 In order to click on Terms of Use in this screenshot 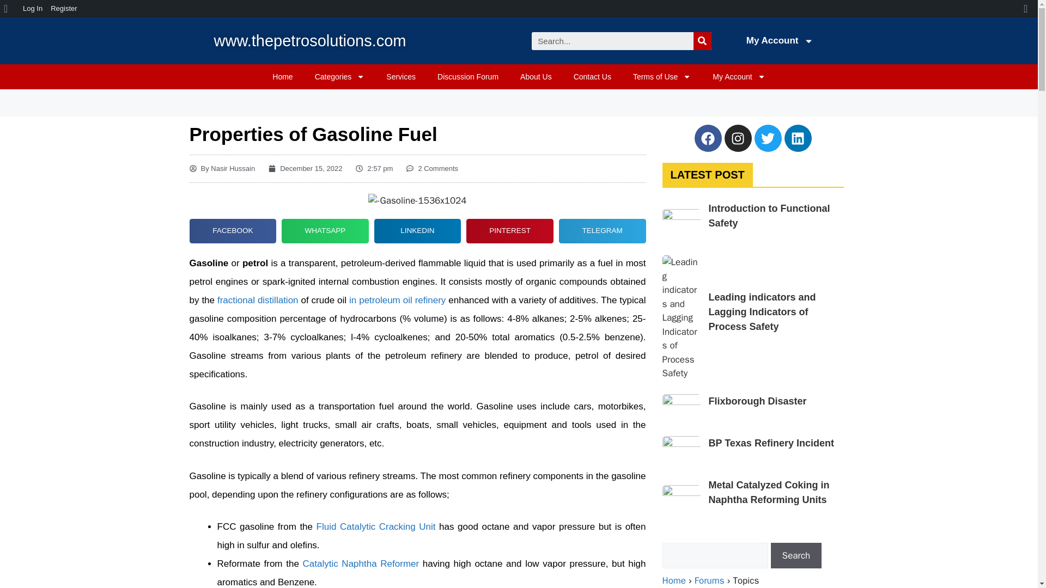, I will do `click(662, 76)`.